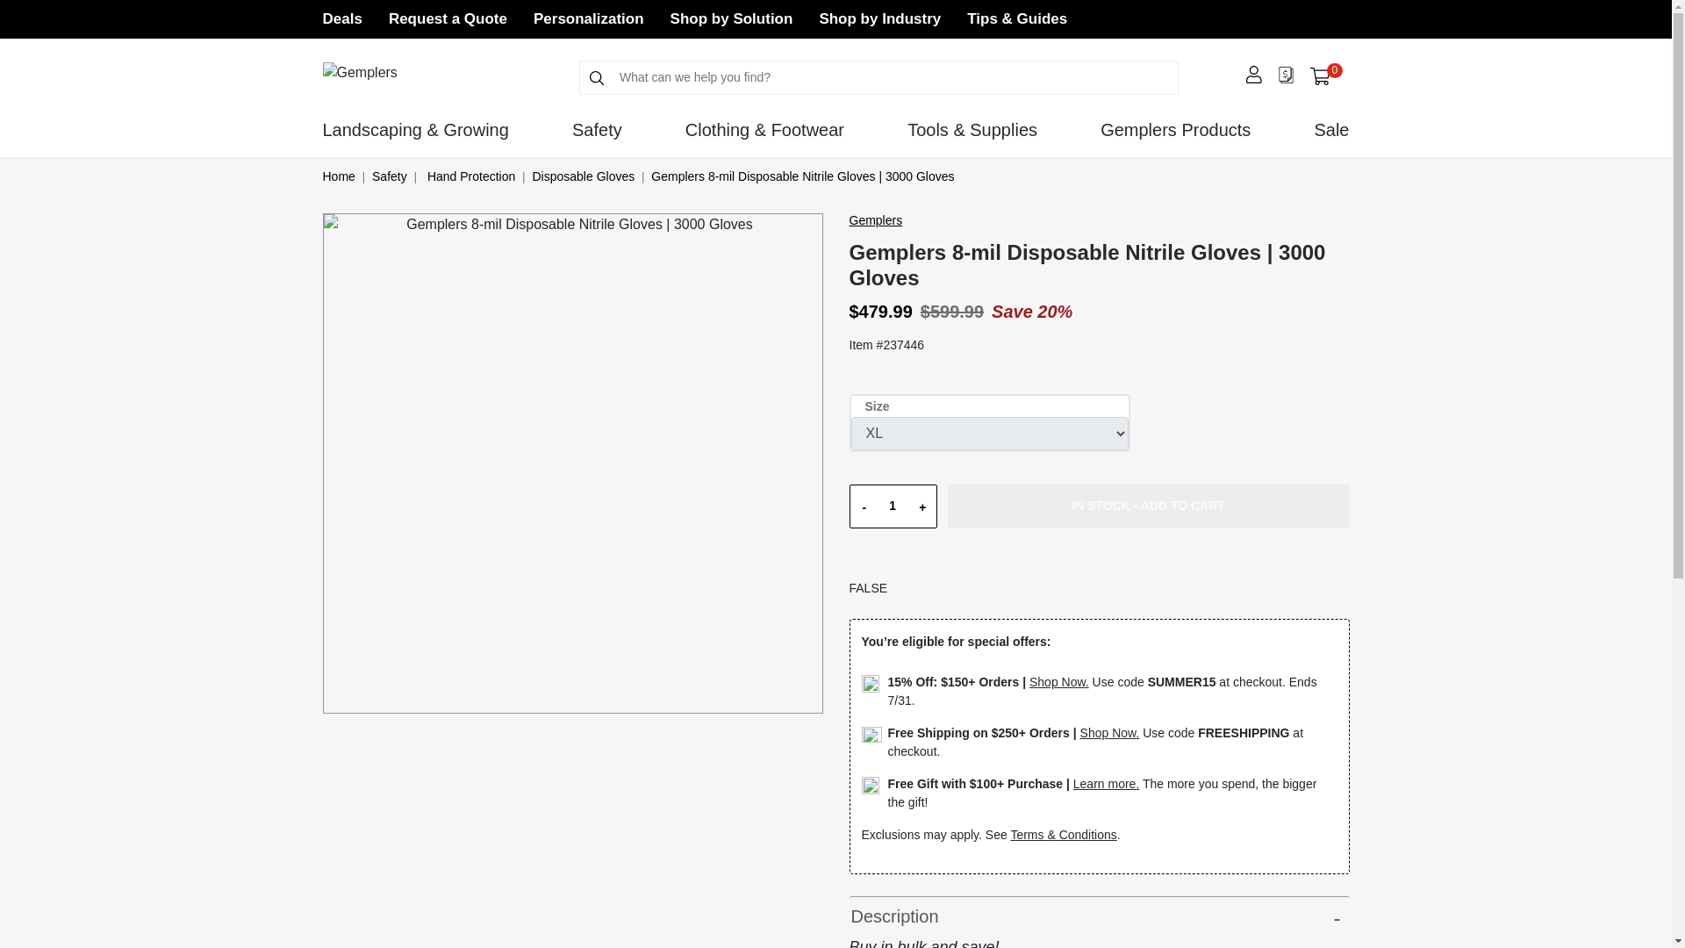 The height and width of the screenshot is (948, 1685). What do you see at coordinates (1325, 75) in the screenshot?
I see `Personalization` at bounding box center [1325, 75].